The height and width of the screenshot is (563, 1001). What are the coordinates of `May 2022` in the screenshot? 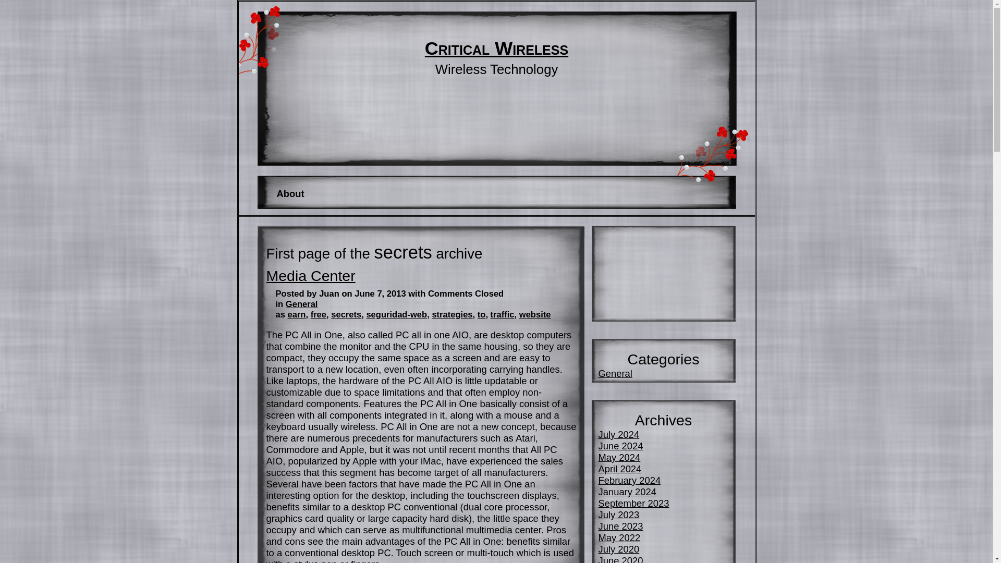 It's located at (619, 537).